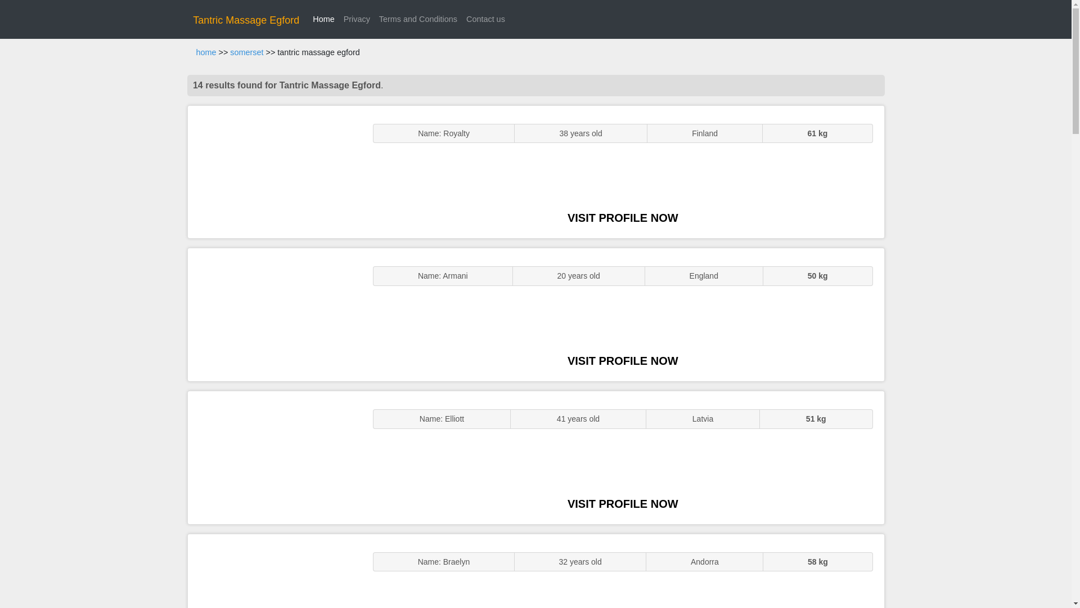  I want to click on GFE, so click(274, 314).